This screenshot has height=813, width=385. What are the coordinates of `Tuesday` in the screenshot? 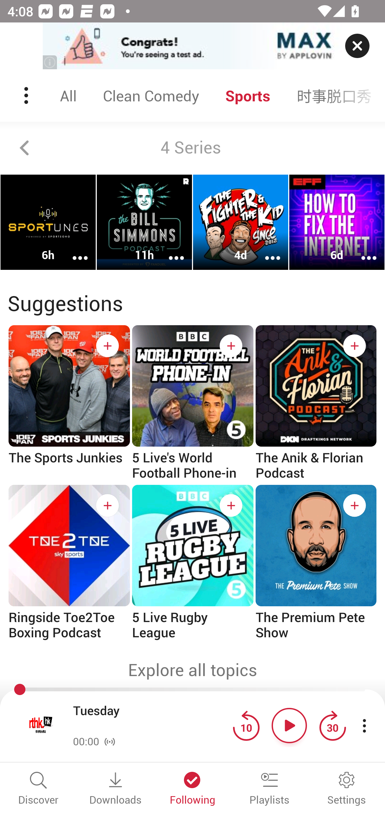 It's located at (150, 719).